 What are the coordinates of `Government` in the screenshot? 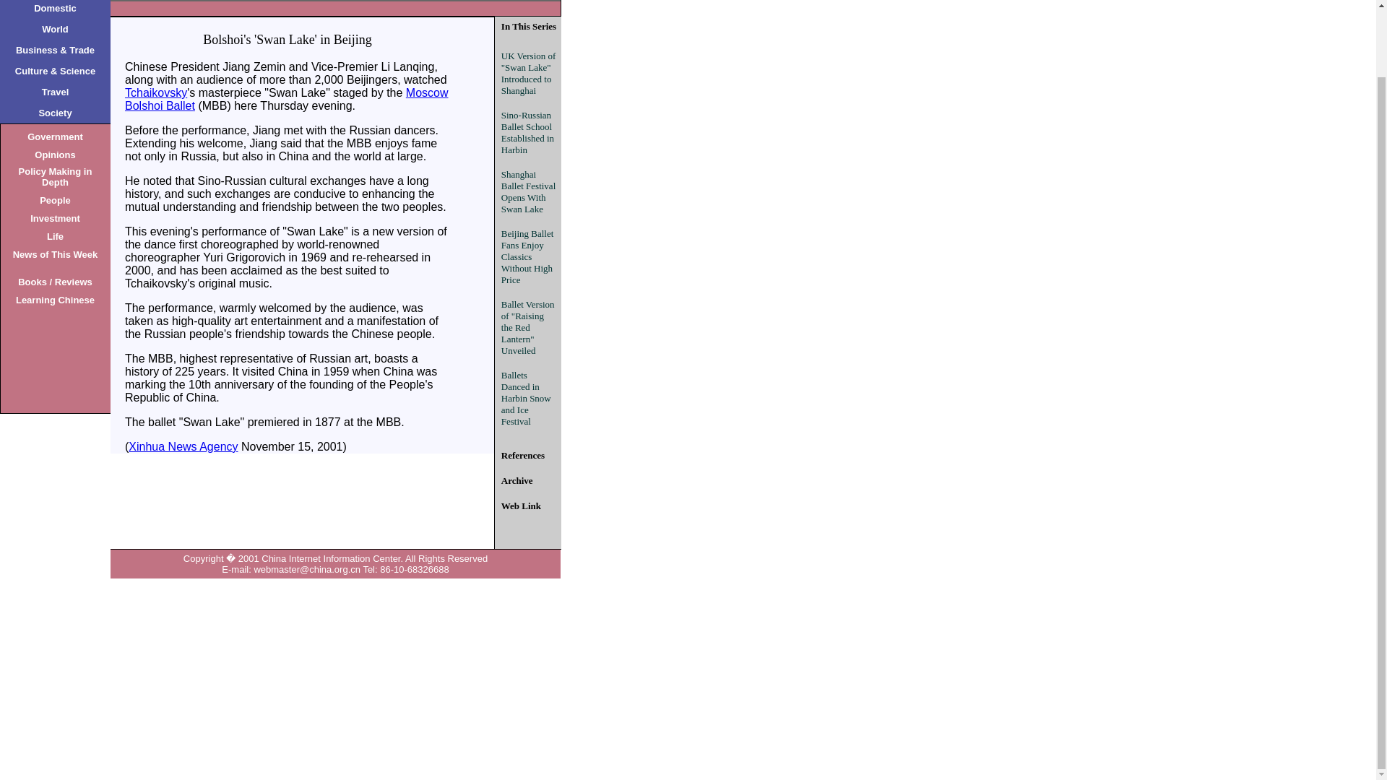 It's located at (55, 136).